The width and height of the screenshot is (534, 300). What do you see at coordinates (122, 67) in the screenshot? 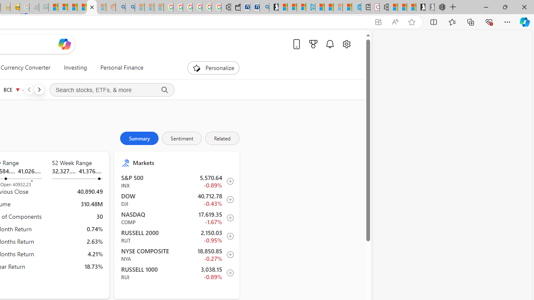
I see `Personal Finance` at bounding box center [122, 67].